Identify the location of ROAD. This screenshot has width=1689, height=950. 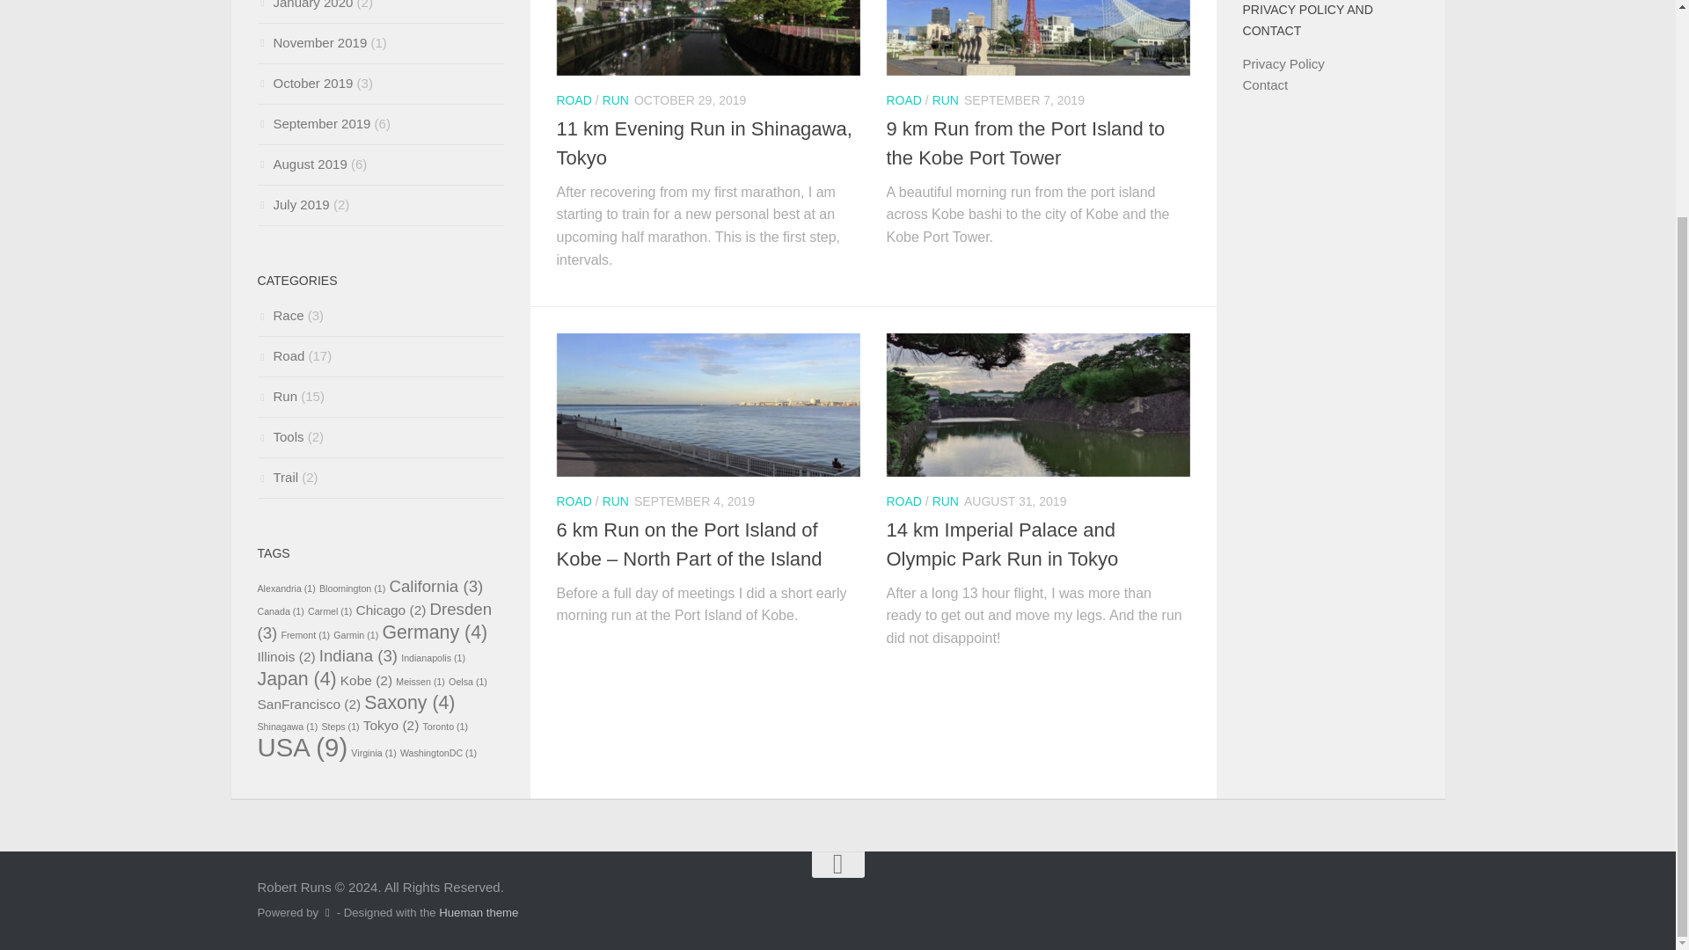
(574, 501).